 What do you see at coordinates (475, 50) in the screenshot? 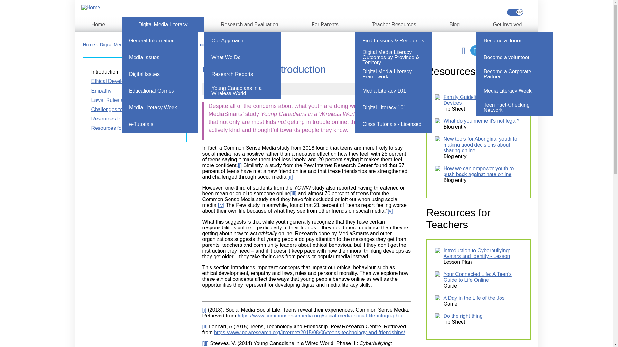
I see `Twitter` at bounding box center [475, 50].